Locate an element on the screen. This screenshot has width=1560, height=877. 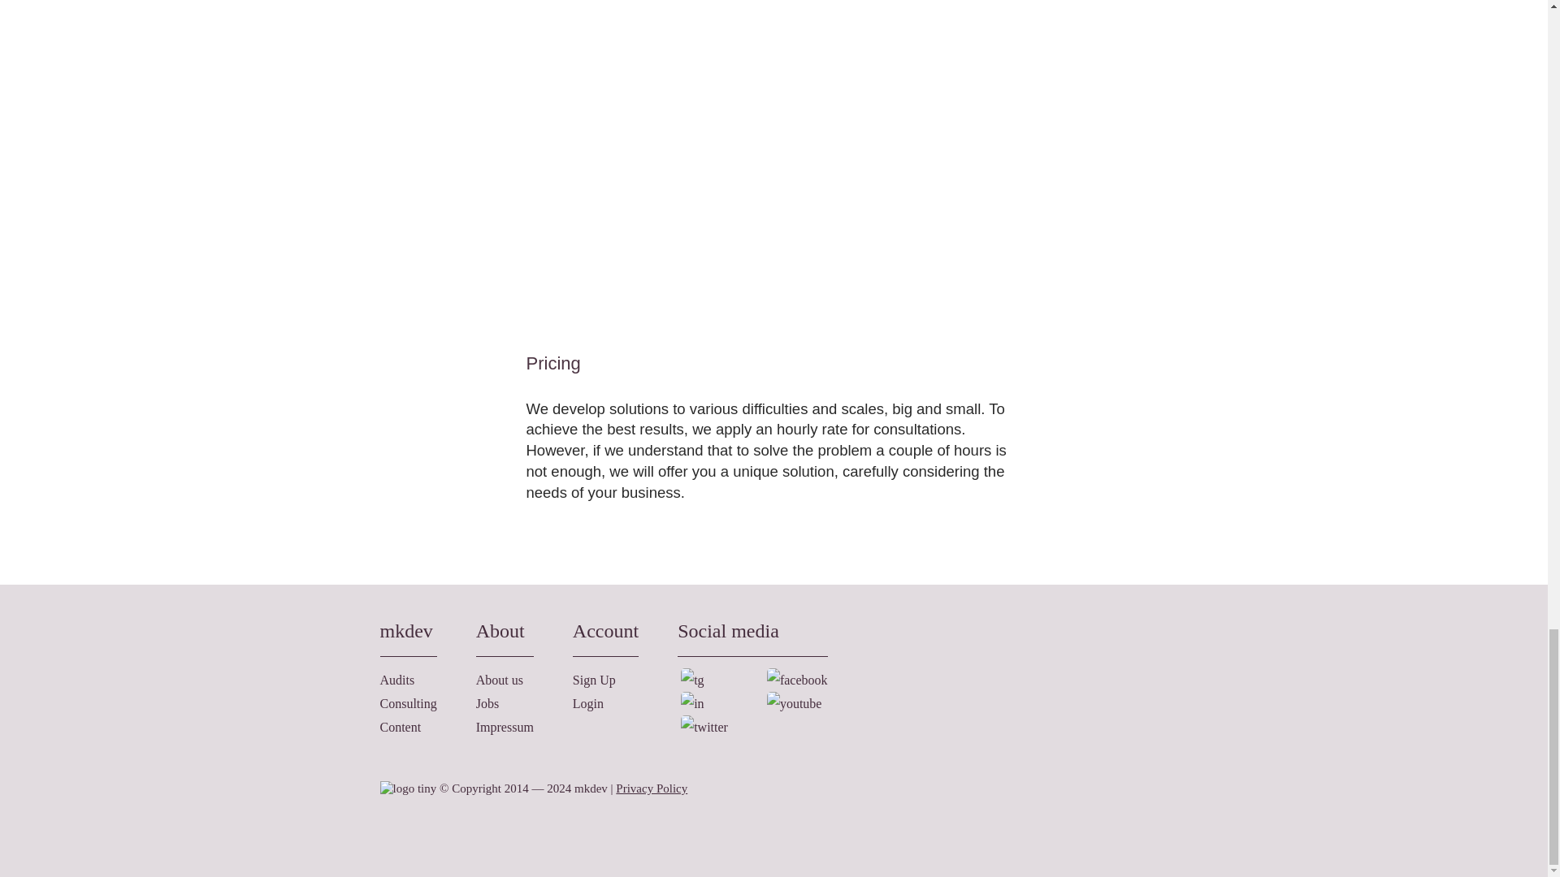
Content is located at coordinates (401, 726).